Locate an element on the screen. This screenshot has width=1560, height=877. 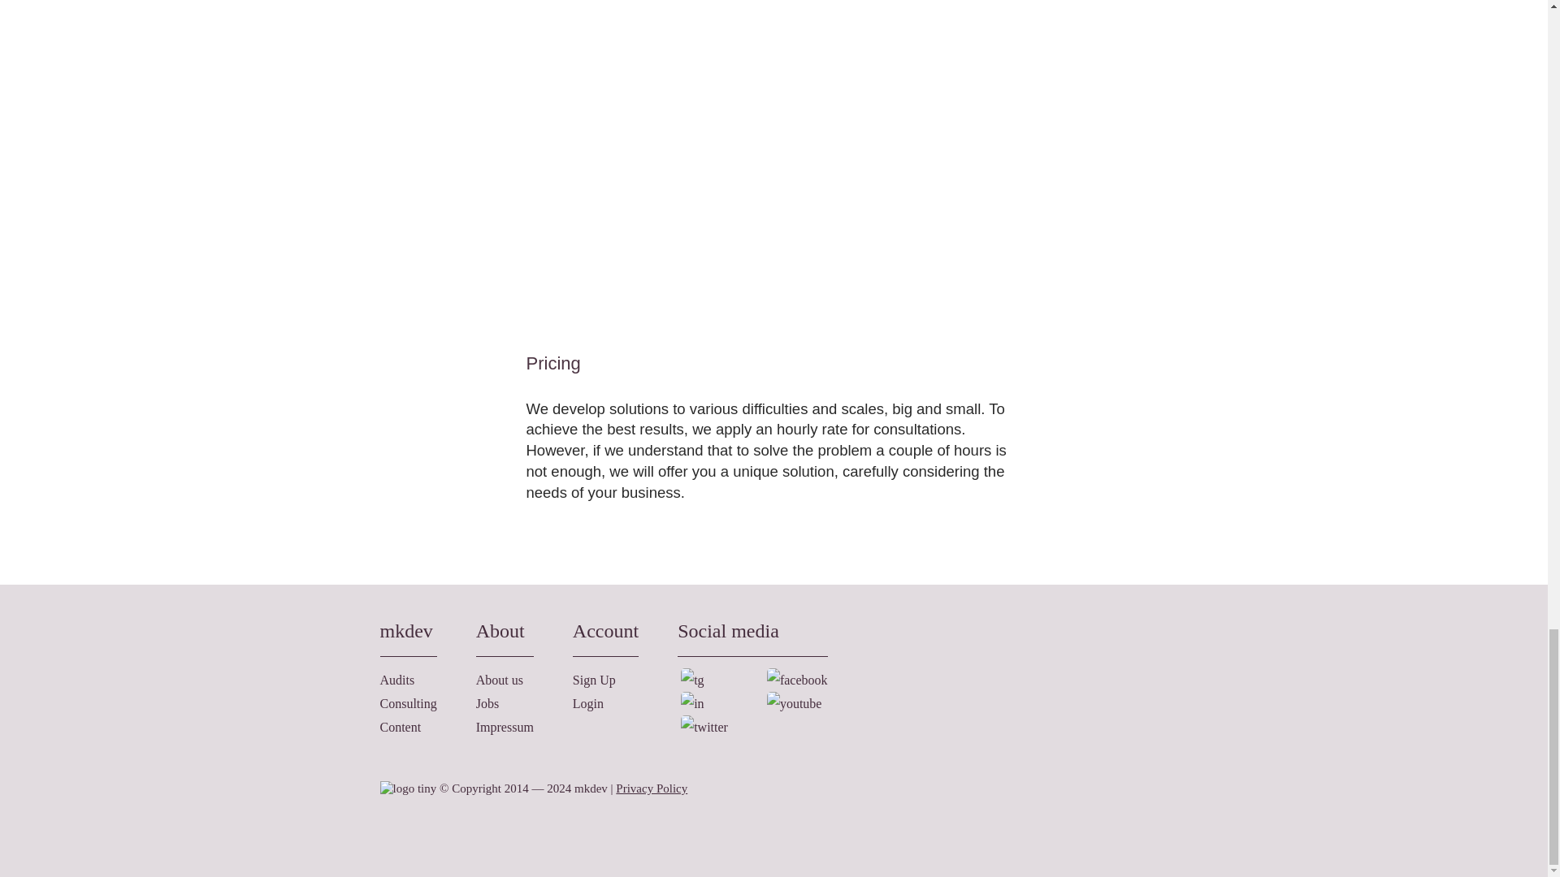
Content is located at coordinates (401, 726).